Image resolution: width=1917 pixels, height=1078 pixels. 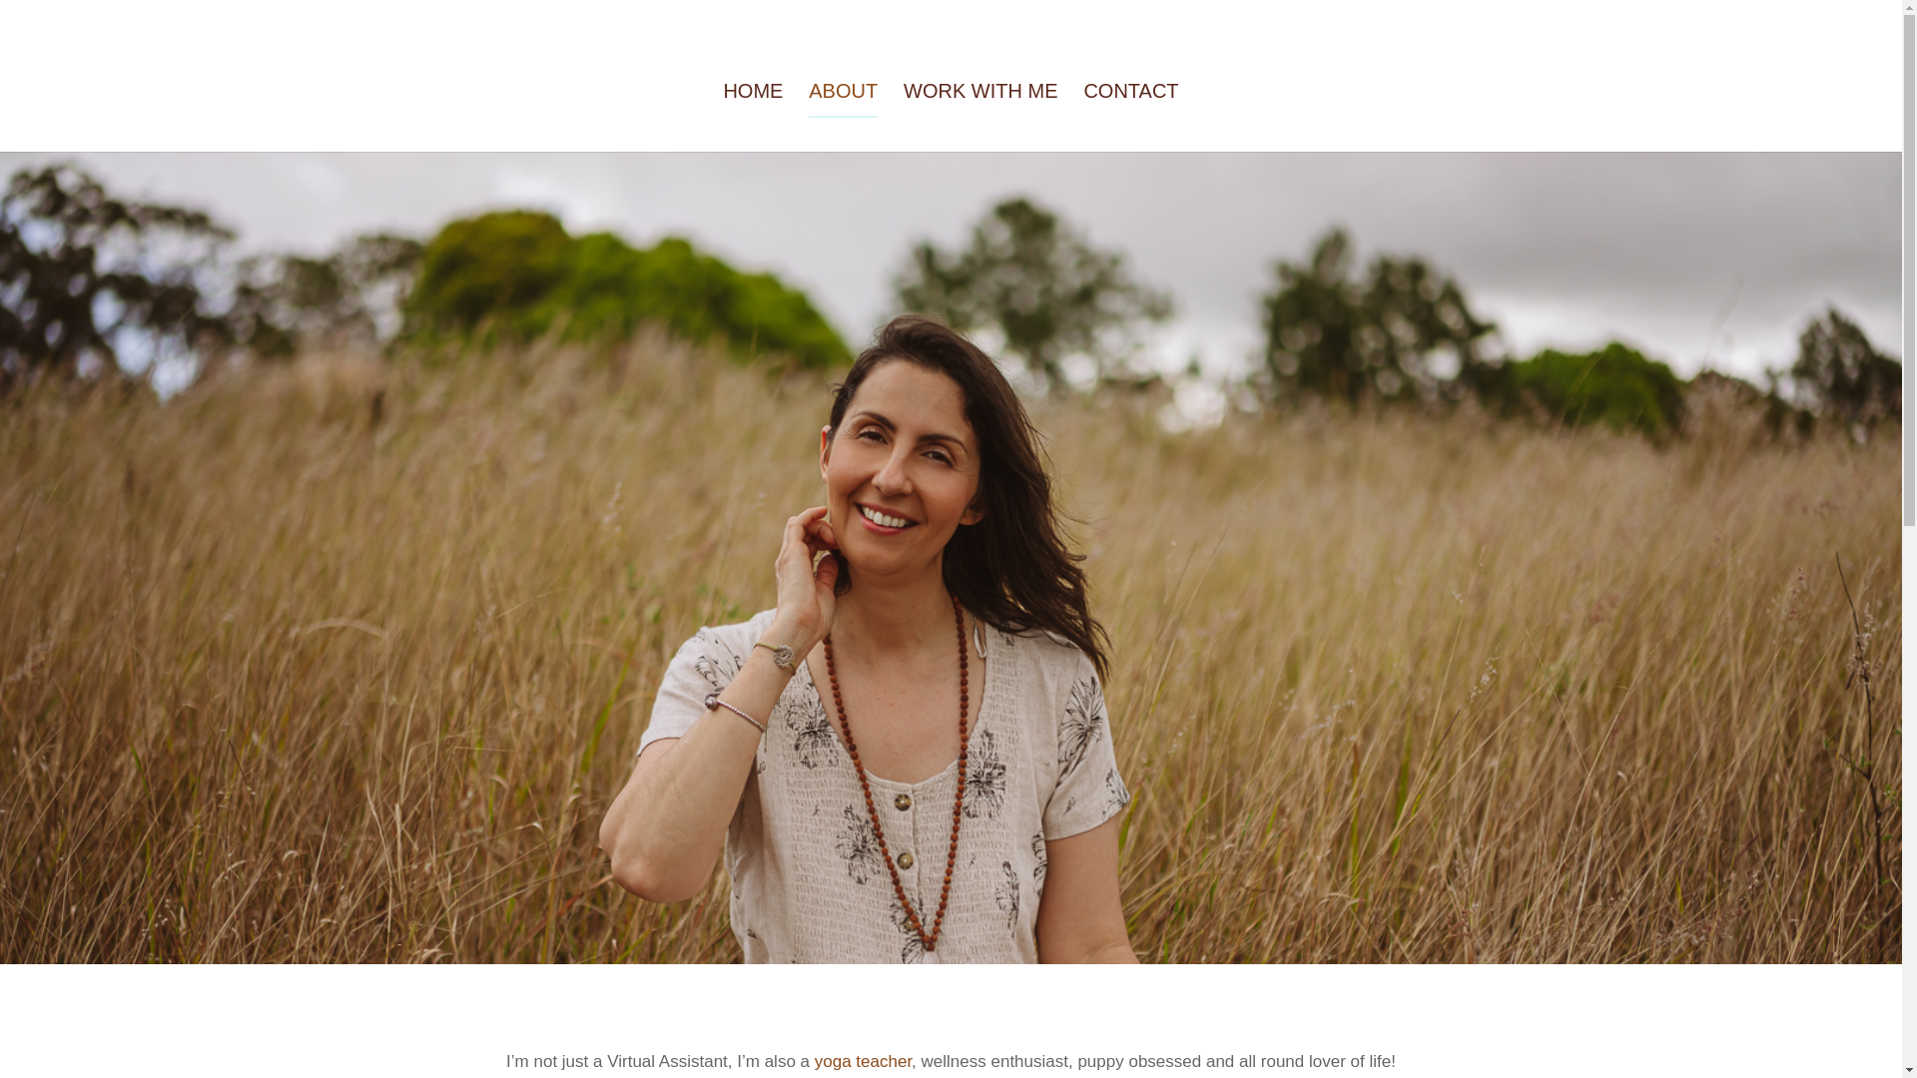 I want to click on HOME, so click(x=753, y=118).